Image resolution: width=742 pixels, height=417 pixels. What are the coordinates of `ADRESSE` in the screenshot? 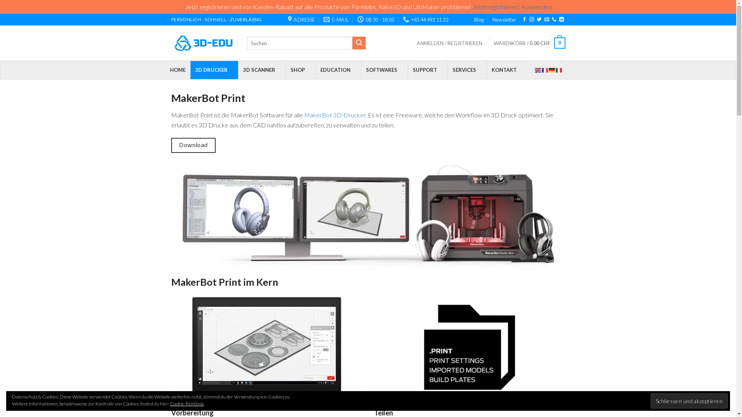 It's located at (301, 20).